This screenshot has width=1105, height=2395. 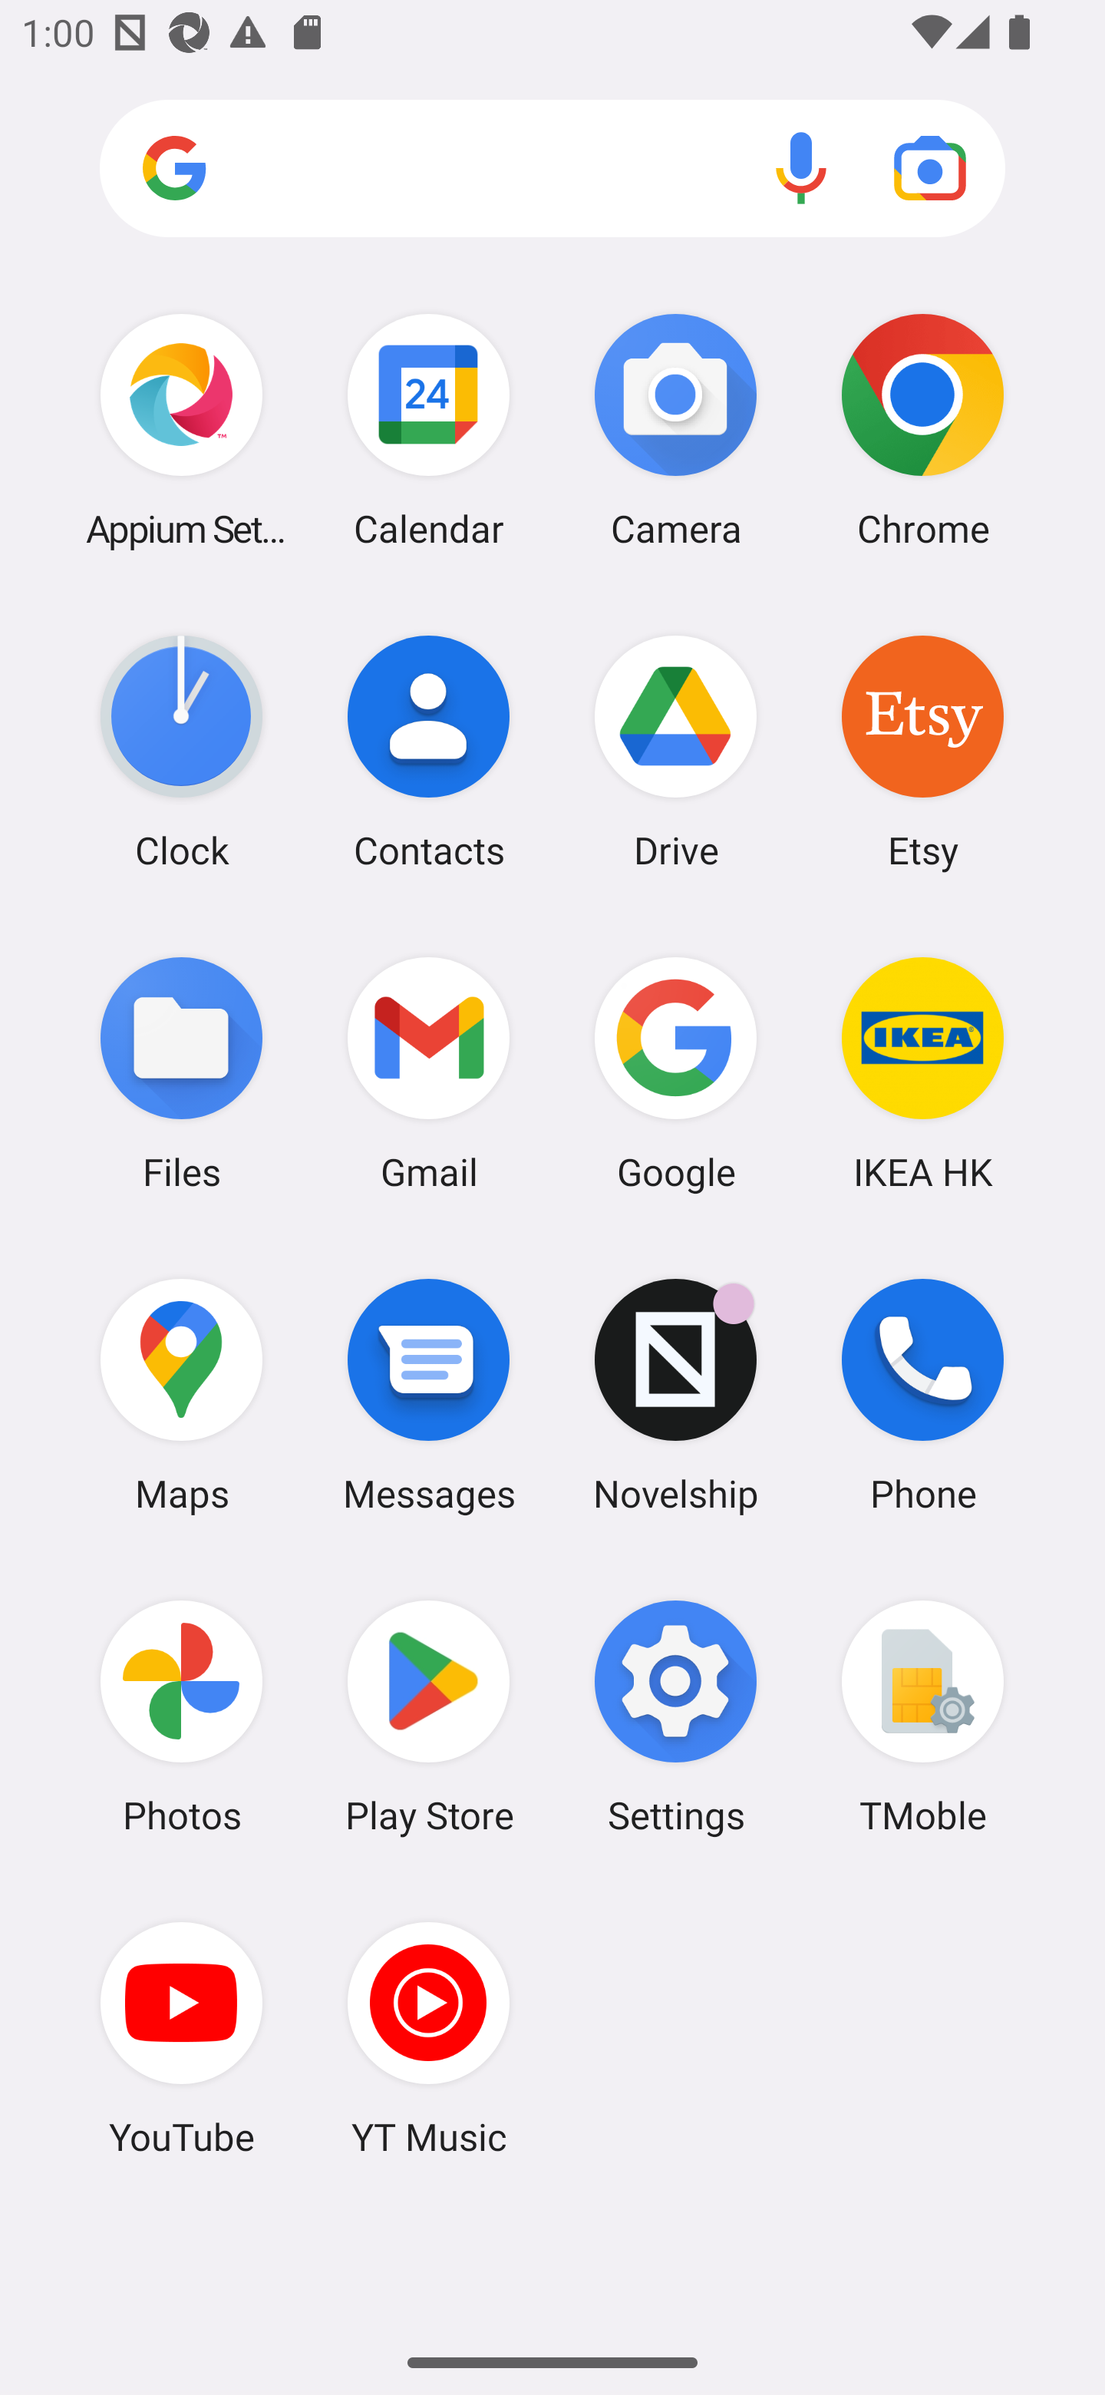 I want to click on Chrome, so click(x=922, y=430).